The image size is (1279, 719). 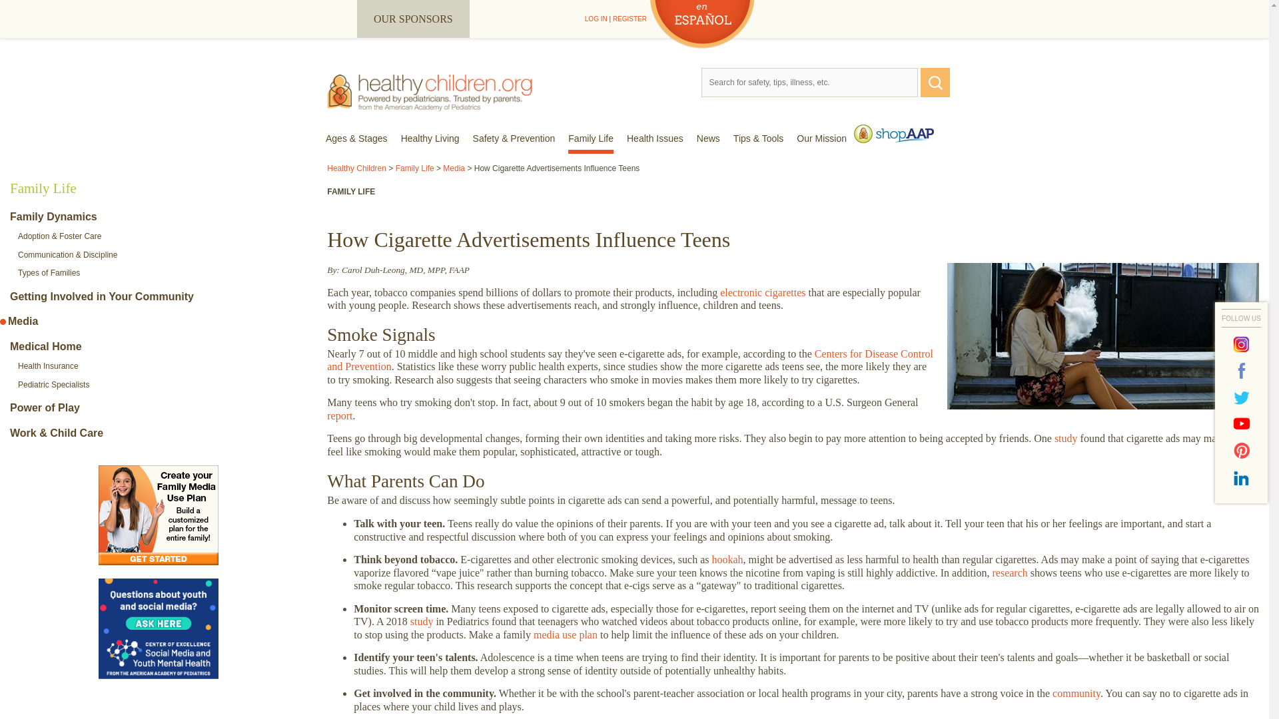 I want to click on Twitter, so click(x=1242, y=397).